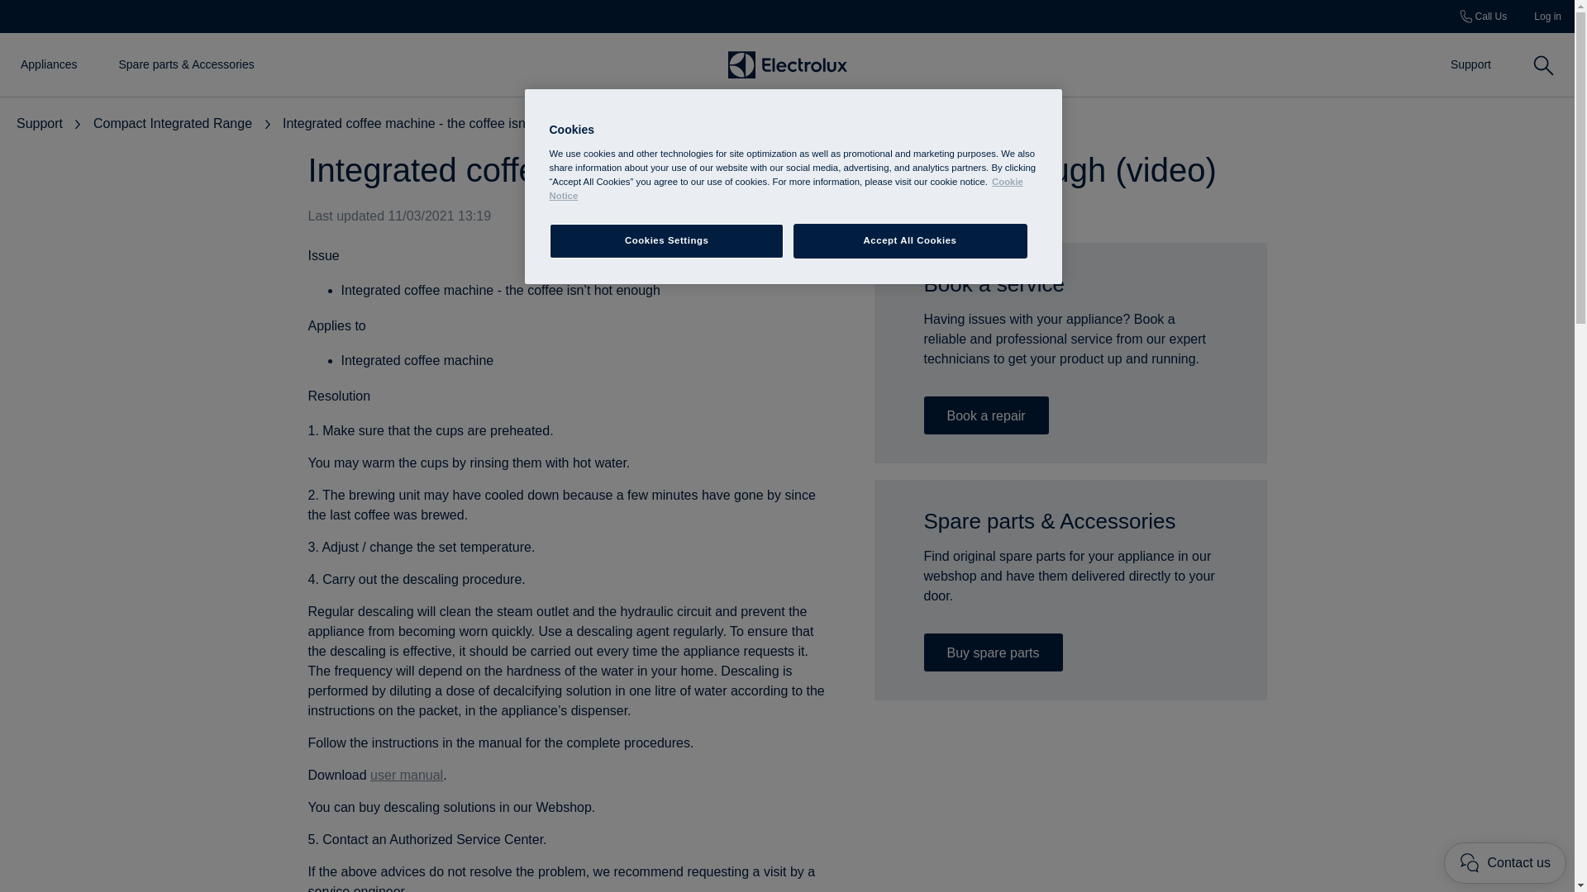 This screenshot has height=892, width=1587. Describe the element at coordinates (49, 64) in the screenshot. I see `Appliances` at that location.